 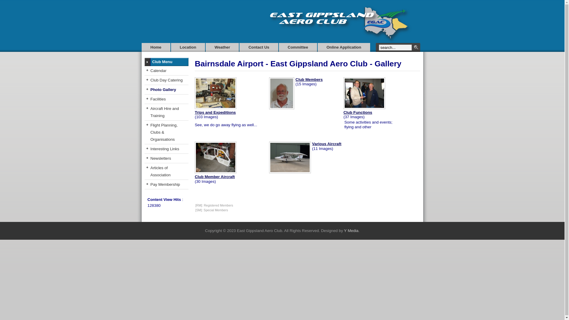 I want to click on Photo Gallery, so click(x=167, y=90).